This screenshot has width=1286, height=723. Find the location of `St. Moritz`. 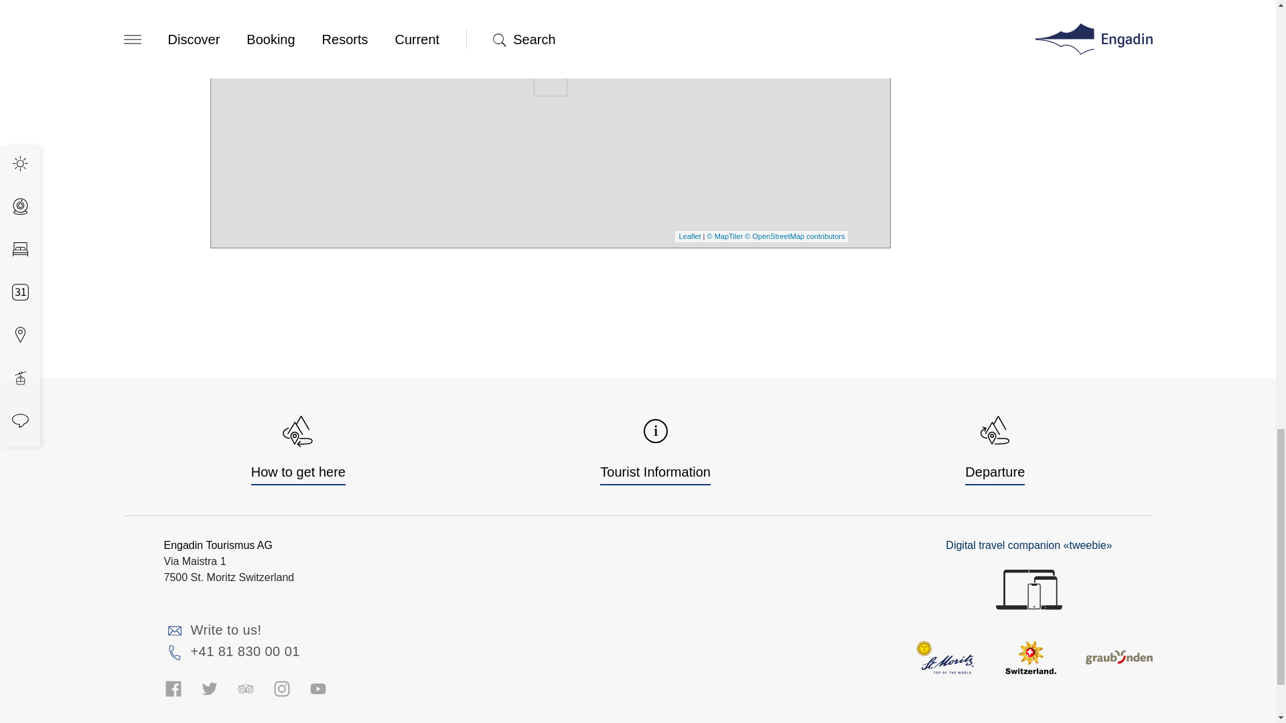

St. Moritz is located at coordinates (944, 657).